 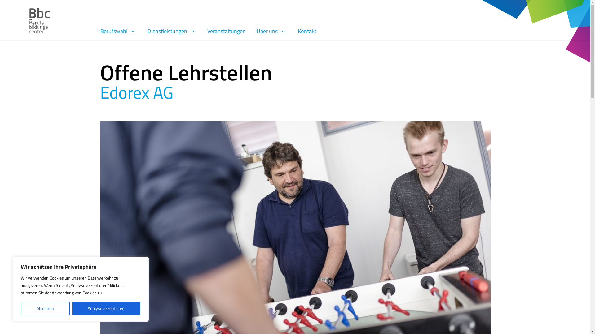 What do you see at coordinates (118, 31) in the screenshot?
I see `Berufswahl` at bounding box center [118, 31].